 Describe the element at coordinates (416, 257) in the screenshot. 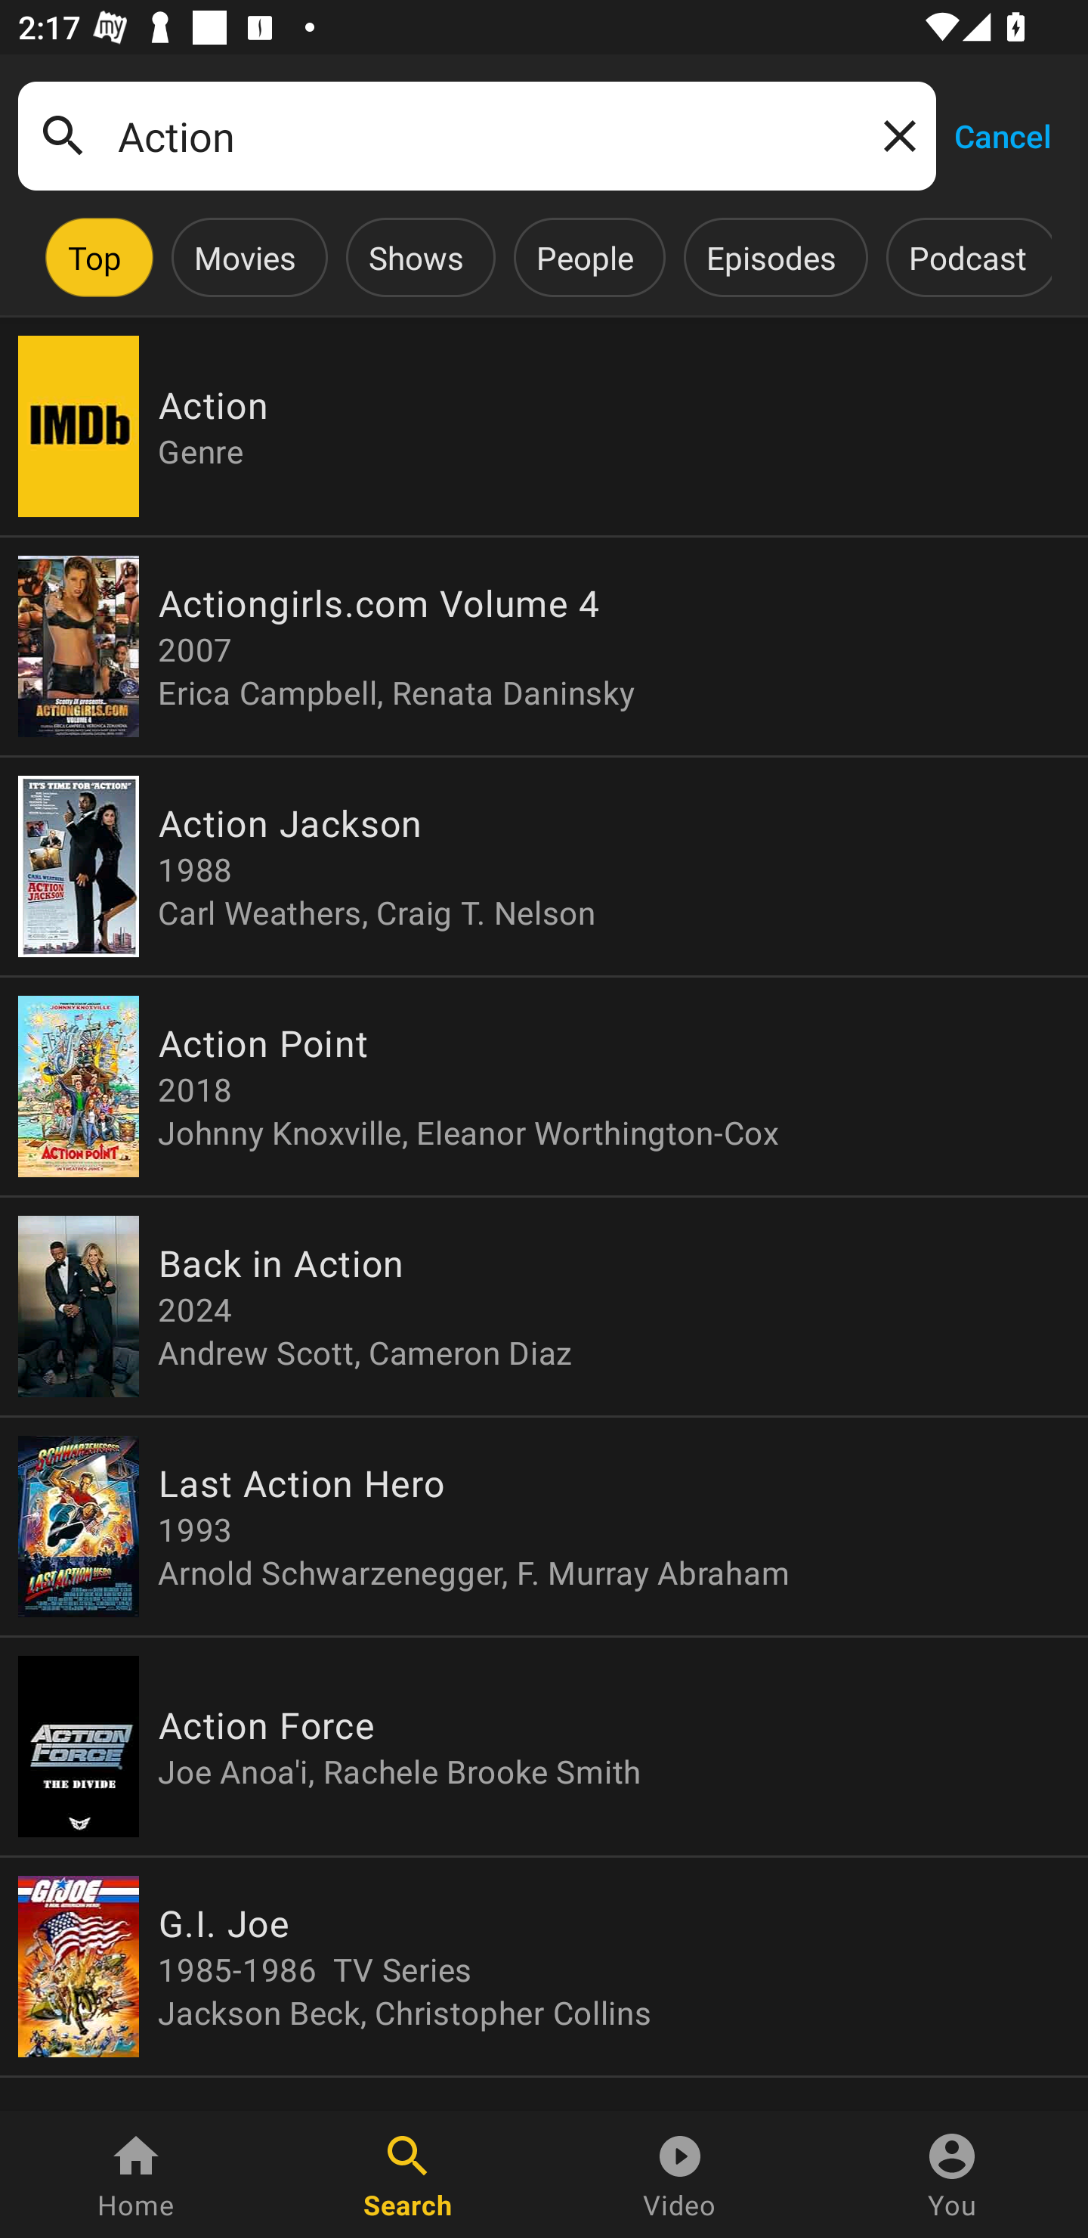

I see `Shows` at that location.